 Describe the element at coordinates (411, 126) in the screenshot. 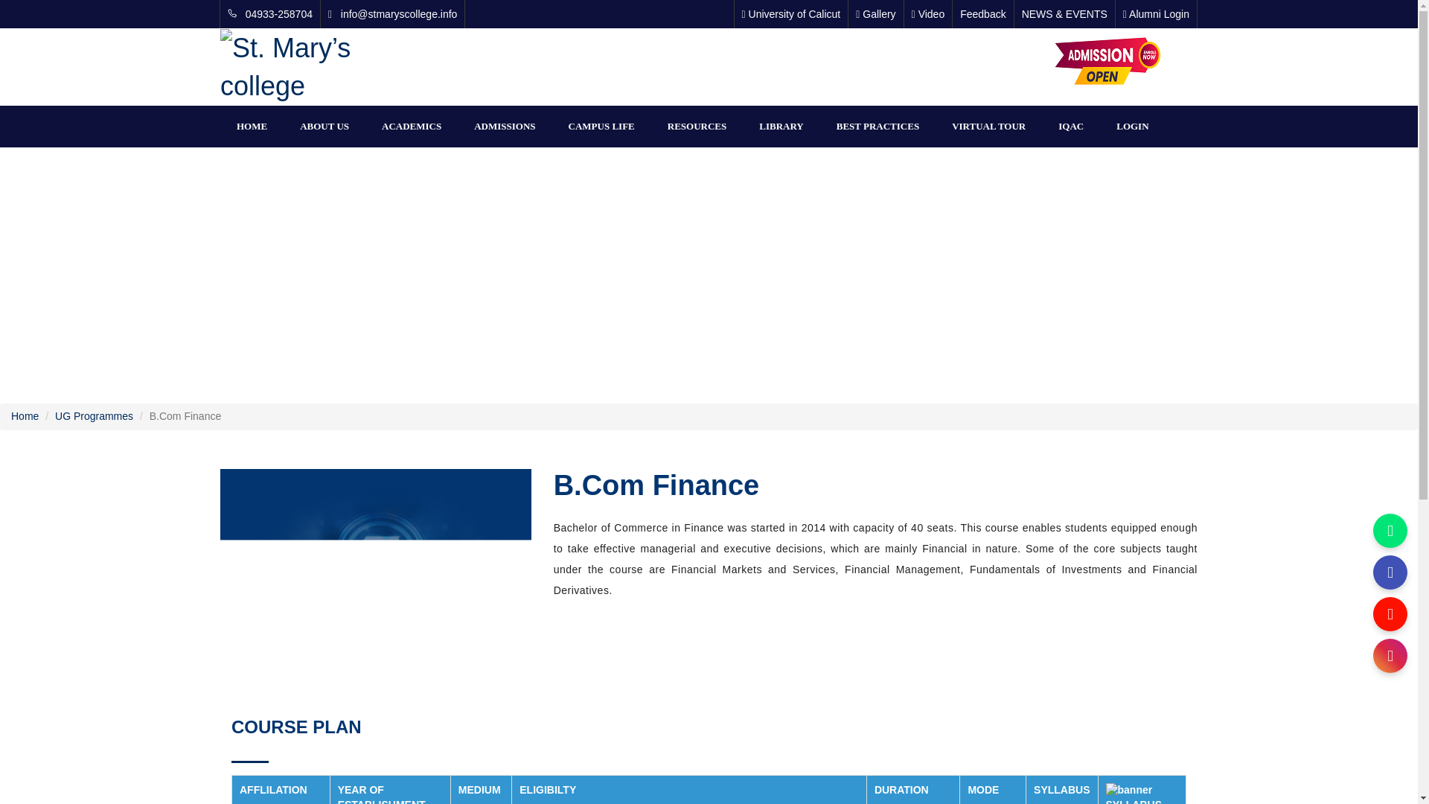

I see `ACADEMICS` at that location.